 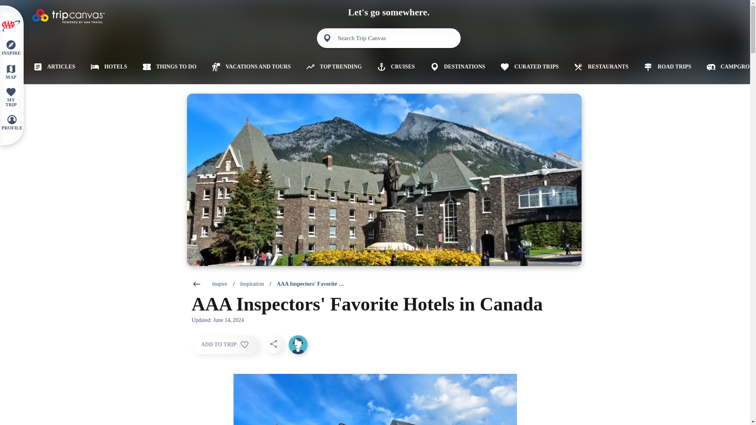 What do you see at coordinates (51, 67) in the screenshot?
I see `ARTICLES` at bounding box center [51, 67].